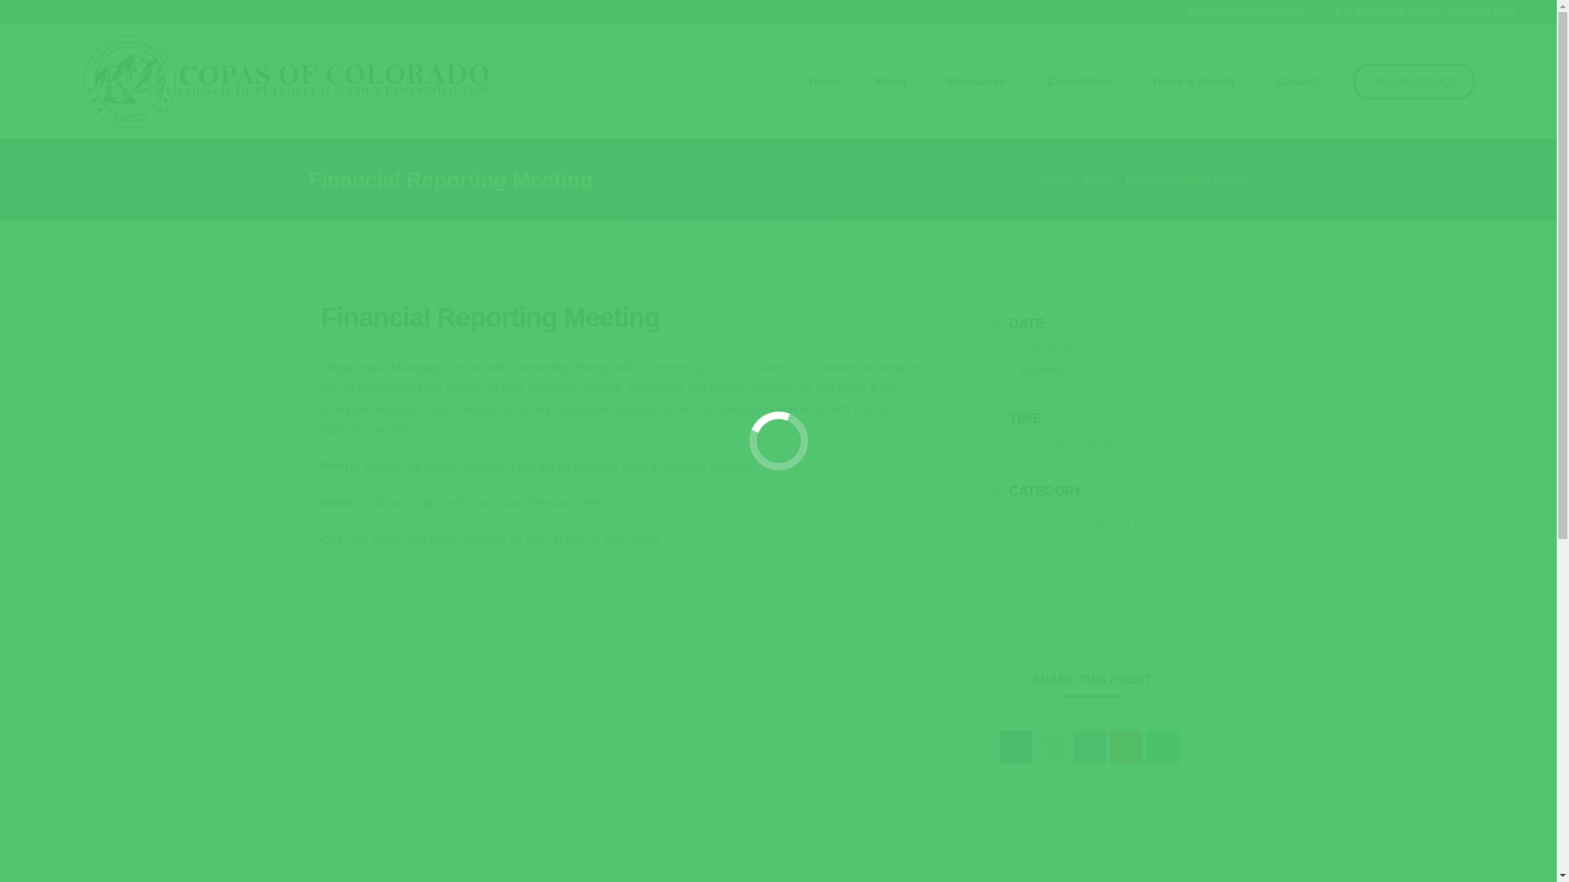  I want to click on Share on Reddit, so click(1125, 747).